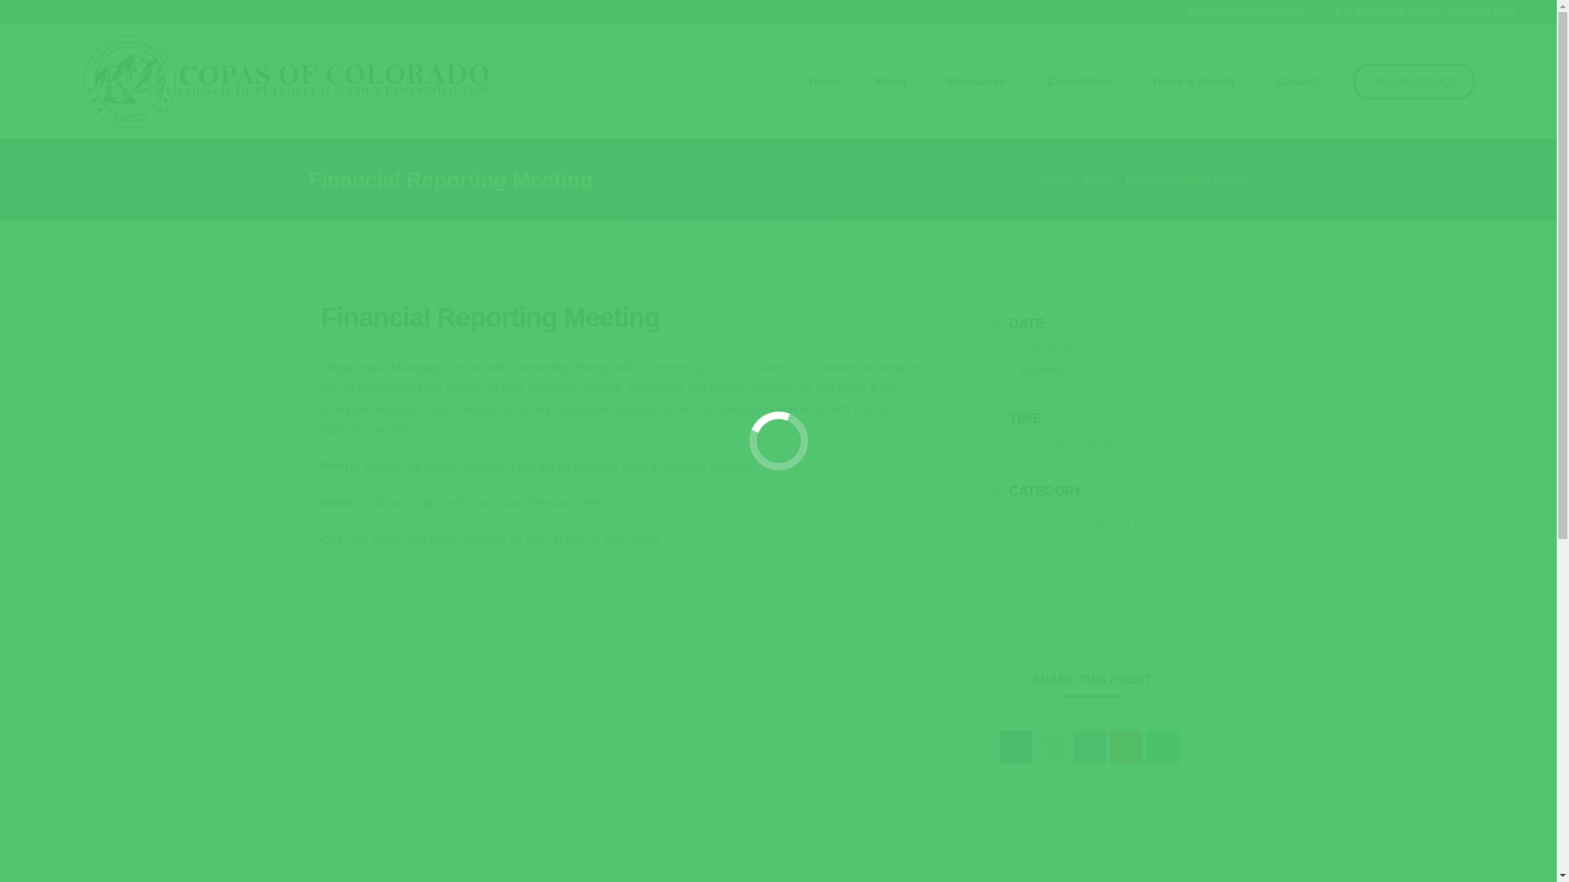  I want to click on Share on Reddit, so click(1125, 747).